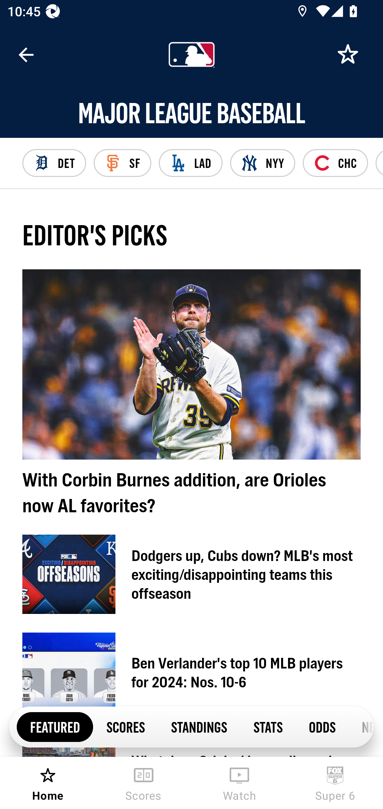 This screenshot has height=809, width=383. Describe the element at coordinates (322, 727) in the screenshot. I see `ODDS` at that location.